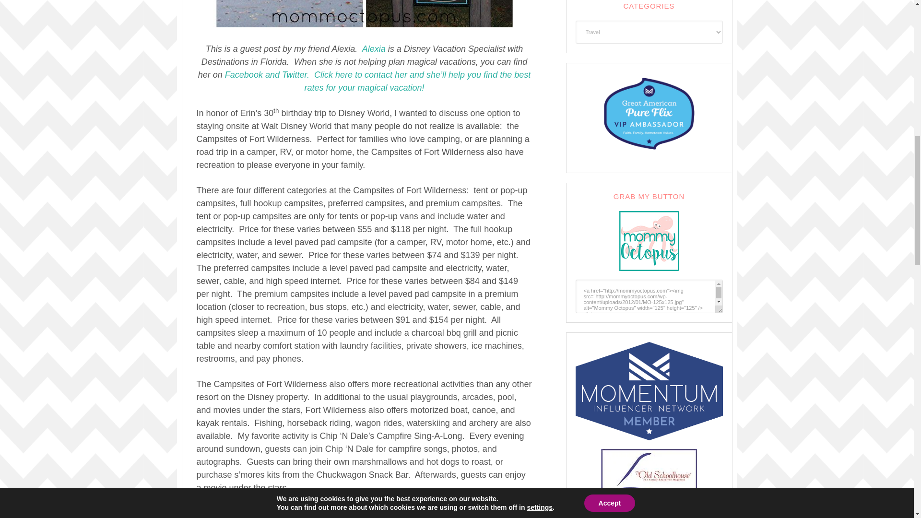 The height and width of the screenshot is (518, 921). I want to click on Alexia, so click(374, 49).